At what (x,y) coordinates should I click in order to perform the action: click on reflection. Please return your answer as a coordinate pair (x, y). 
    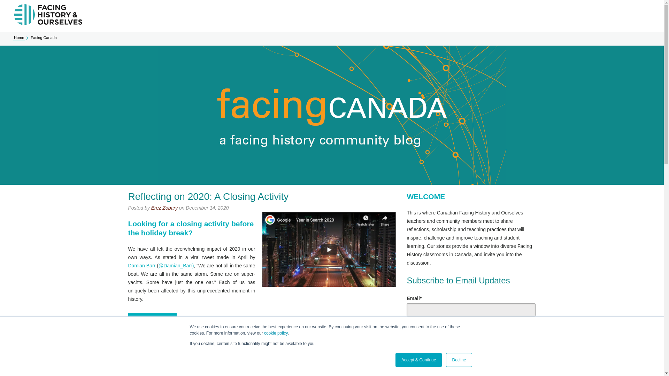
    Looking at the image, I should click on (260, 338).